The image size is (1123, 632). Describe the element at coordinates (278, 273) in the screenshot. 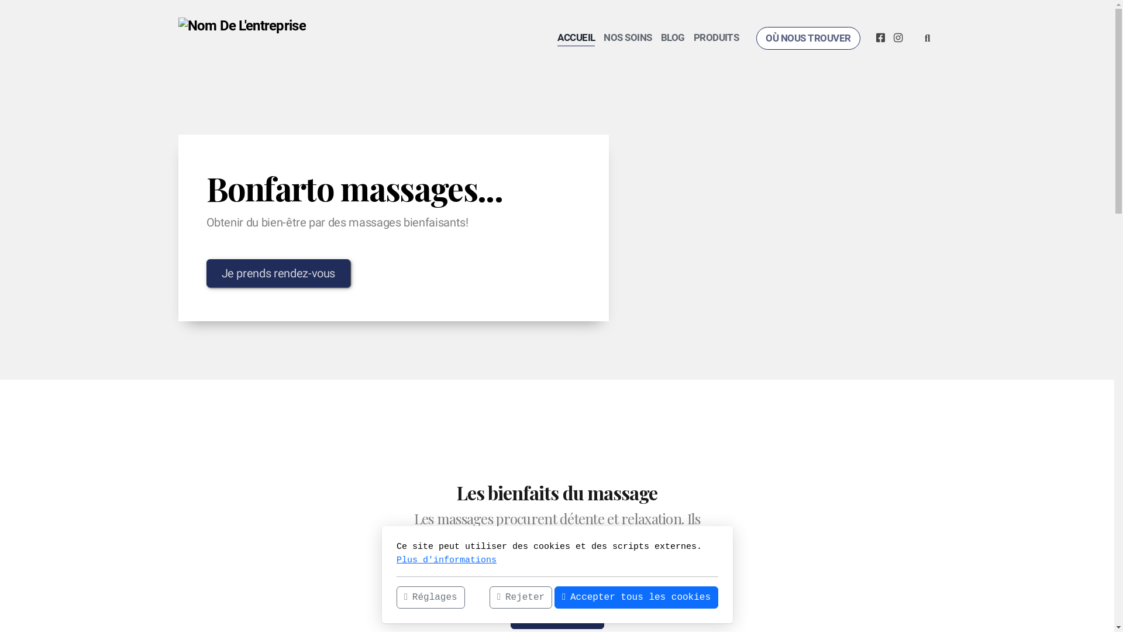

I see `Je prends rendez-vous` at that location.